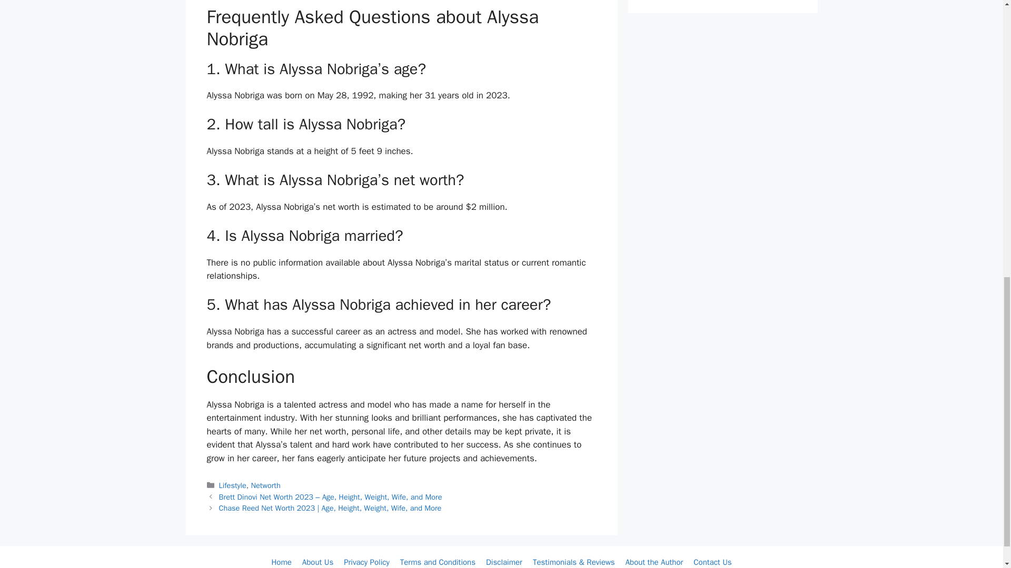 The image size is (1011, 568). What do you see at coordinates (281, 562) in the screenshot?
I see `Home` at bounding box center [281, 562].